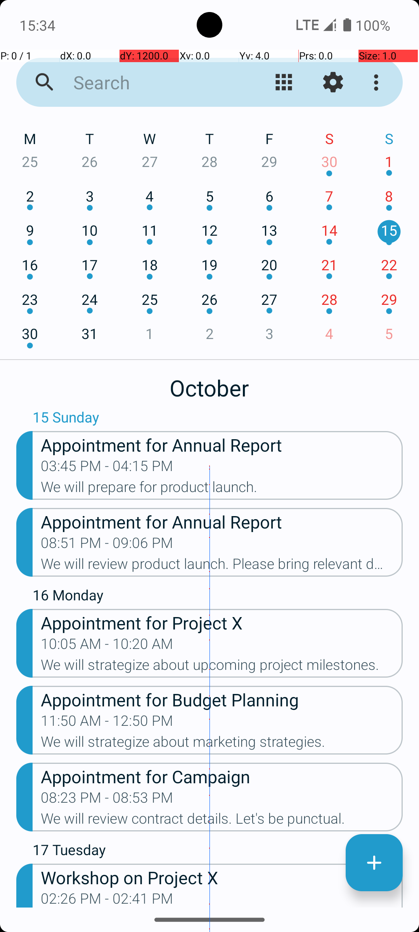  I want to click on 03:45 PM - 04:15 PM, so click(107, 468).